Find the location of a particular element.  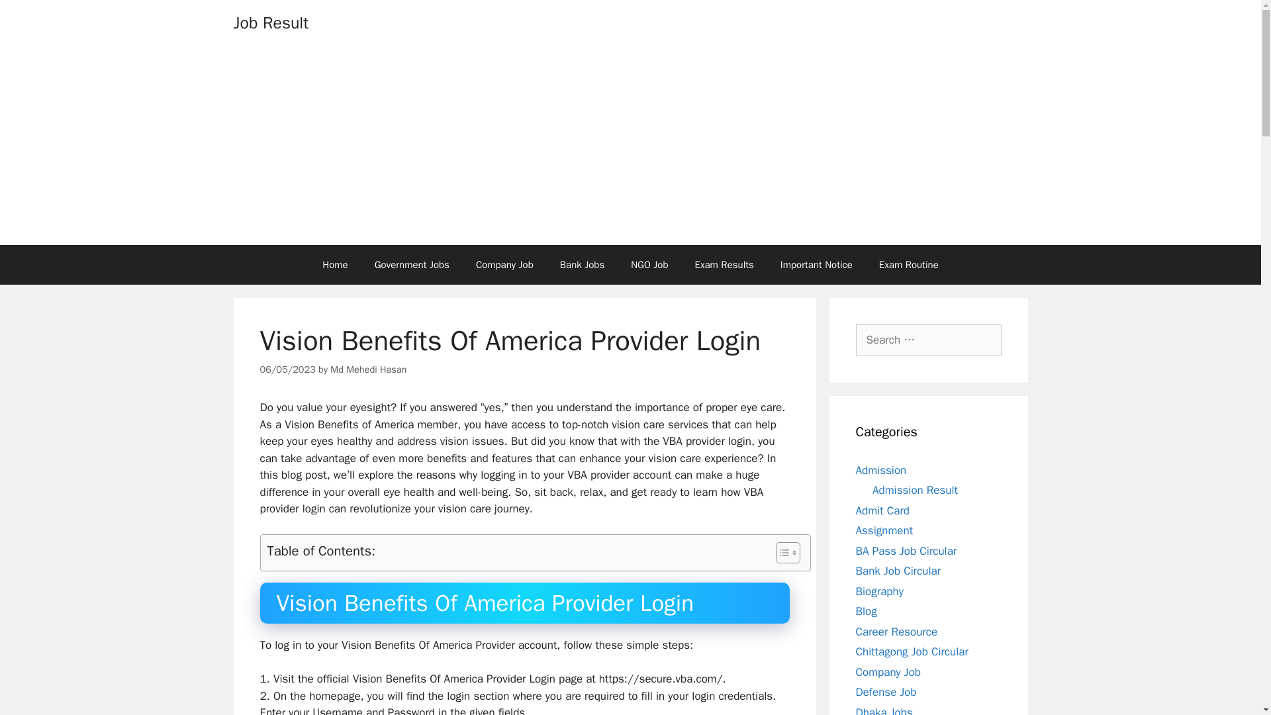

Admit Card is located at coordinates (882, 510).